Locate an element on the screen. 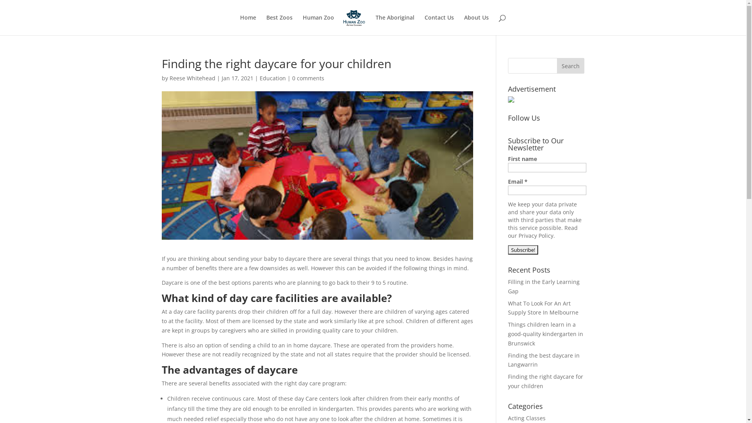 The image size is (752, 423). Finding the best daycare in Langwarrin is located at coordinates (544, 360).